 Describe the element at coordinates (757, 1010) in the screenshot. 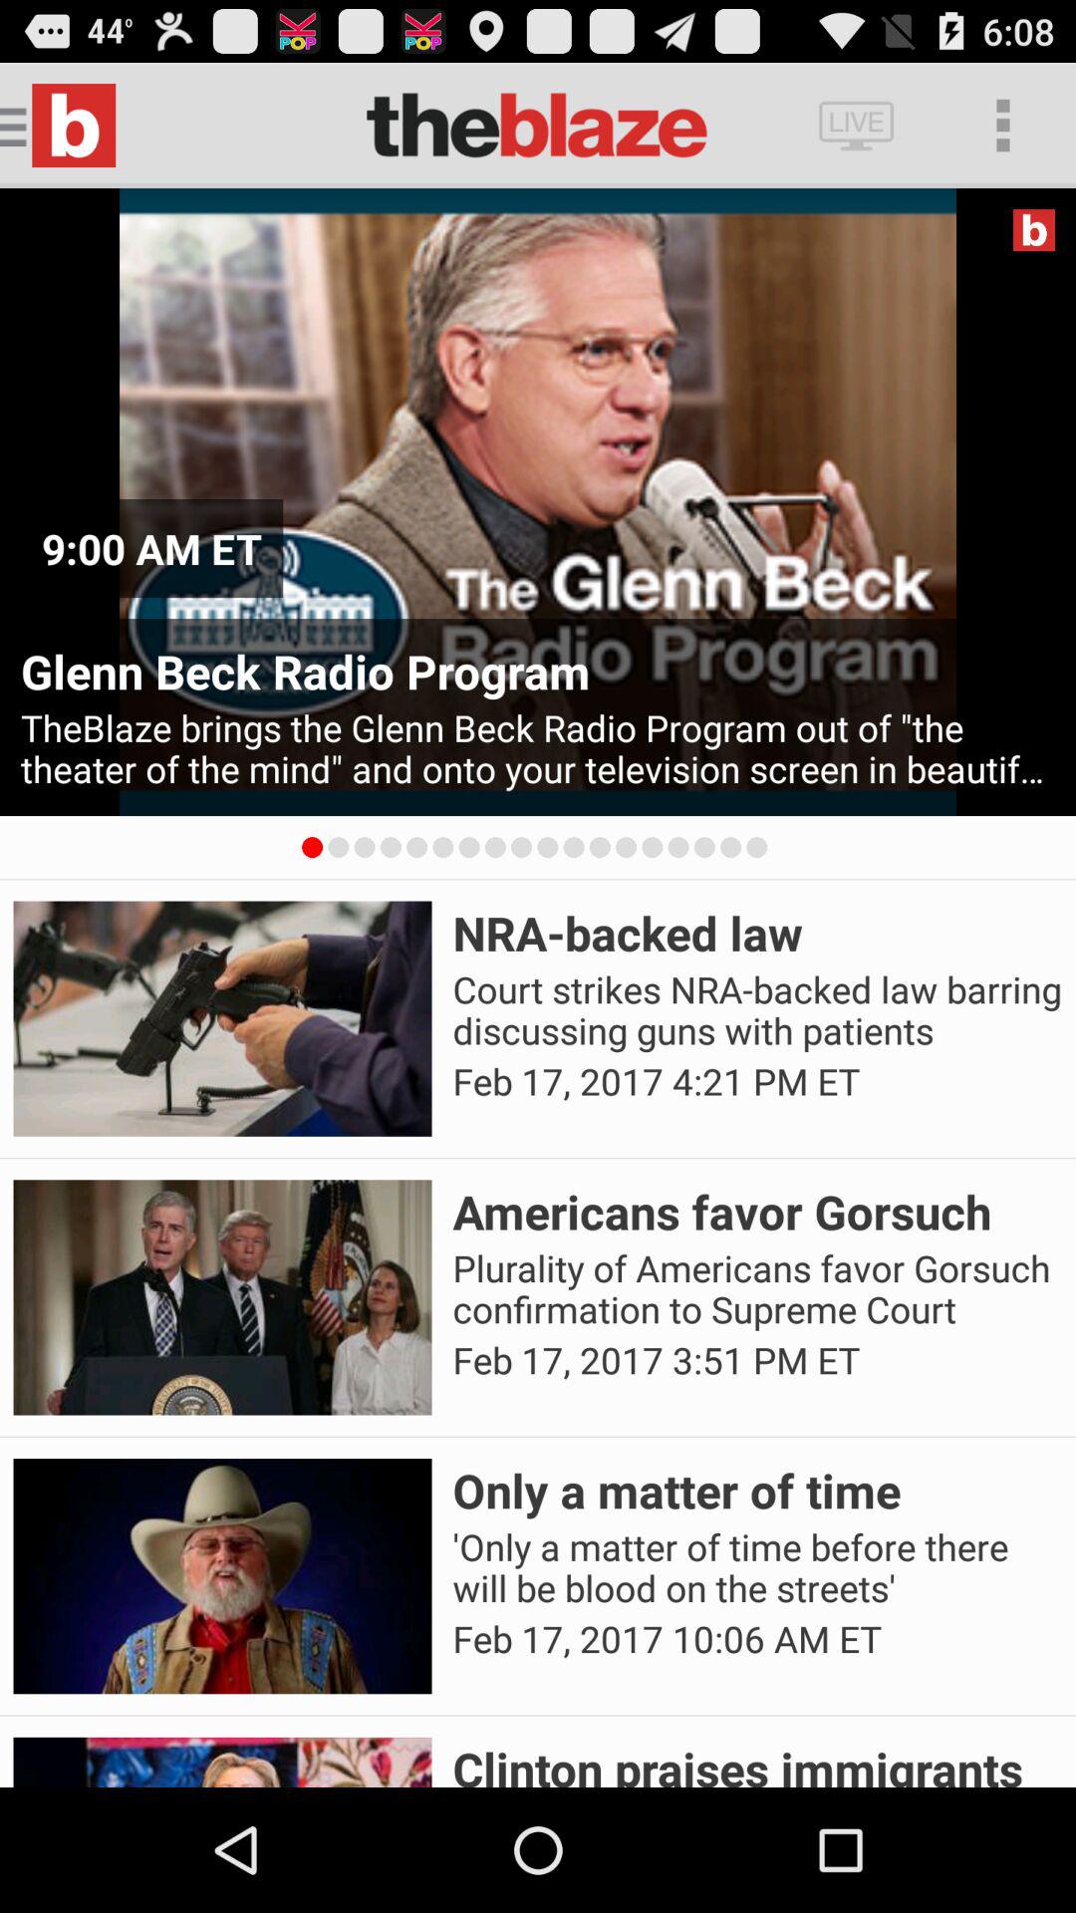

I see `turn off the item above feb 17 2017` at that location.